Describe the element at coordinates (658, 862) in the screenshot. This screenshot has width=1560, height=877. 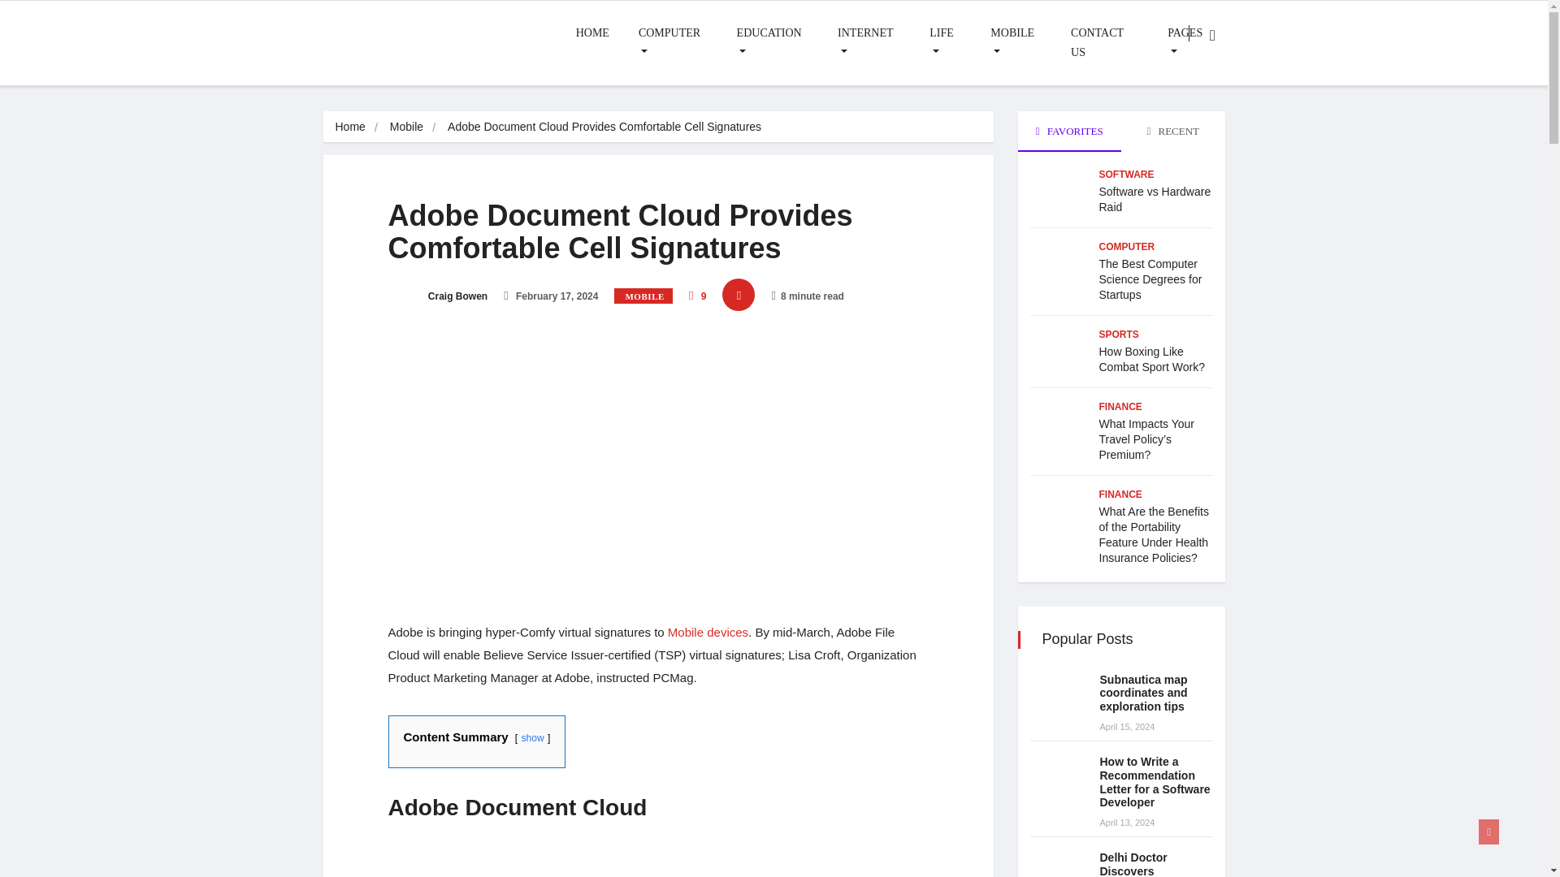
I see `Adobe Document Cloud Provides Comfortable Cell Signatures 2` at that location.